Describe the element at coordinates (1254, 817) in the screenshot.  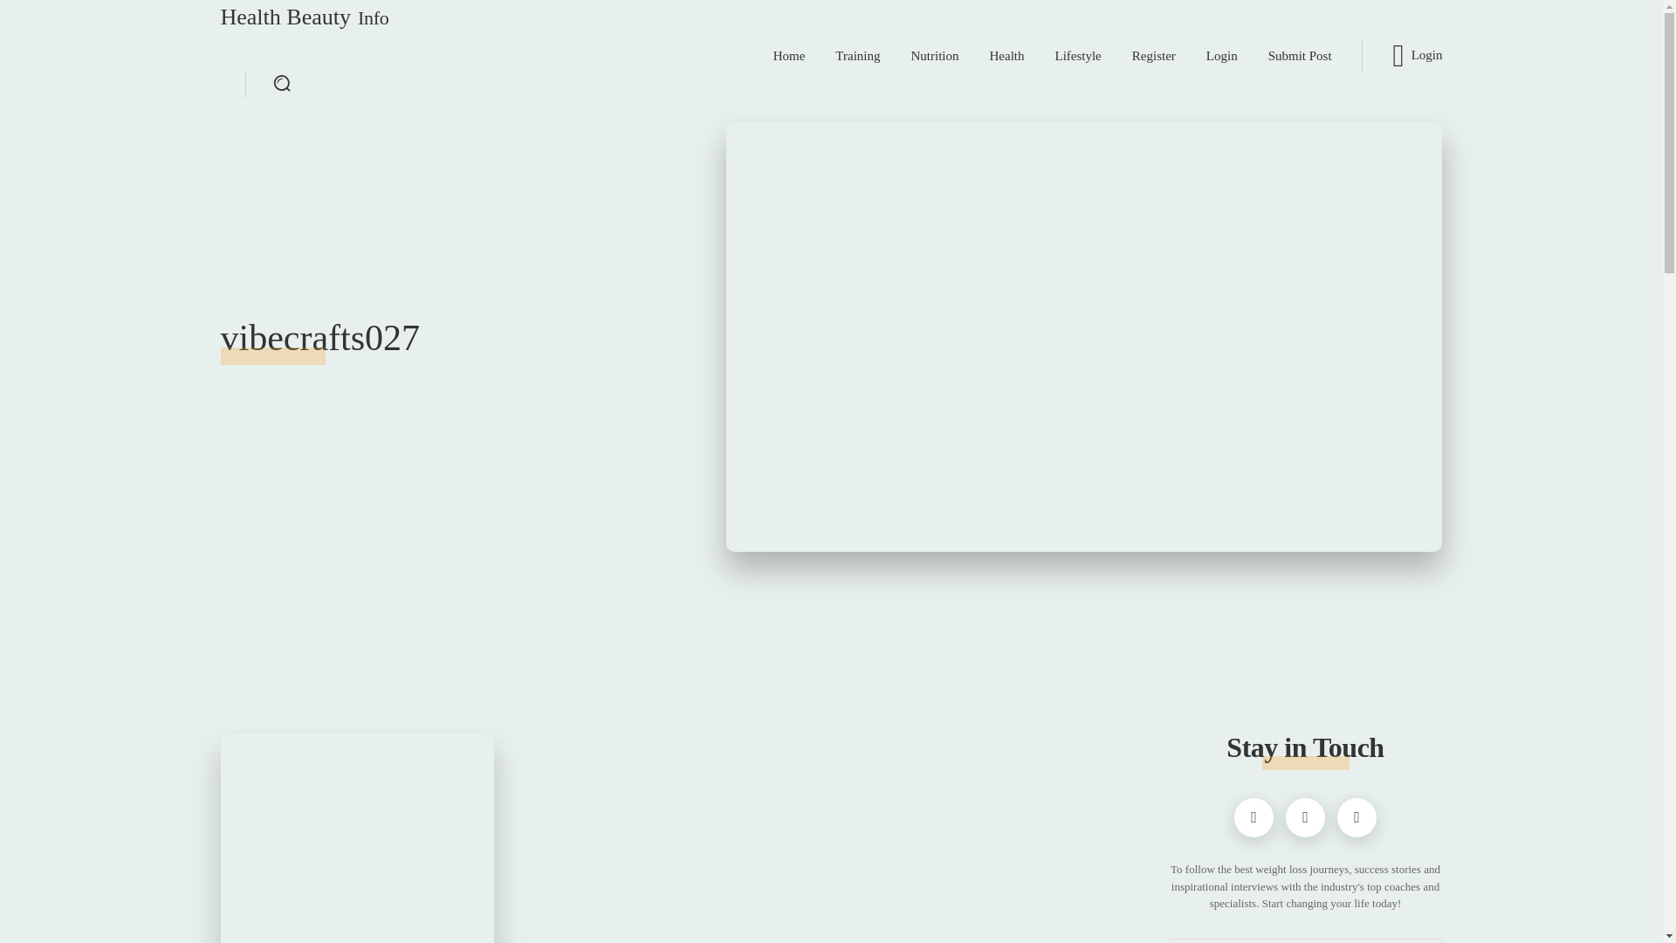
I see `Home` at that location.